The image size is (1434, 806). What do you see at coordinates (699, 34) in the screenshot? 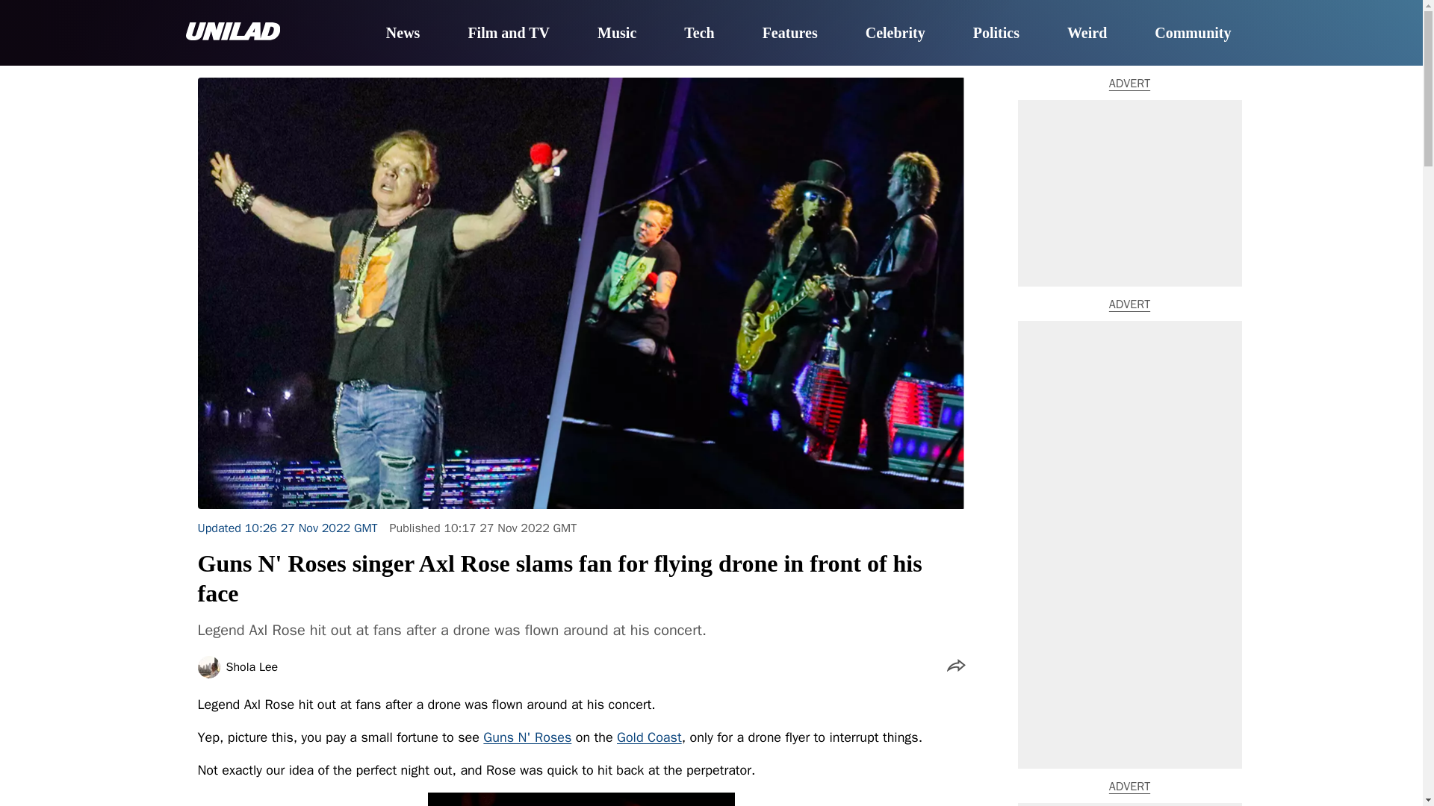
I see `Tech` at bounding box center [699, 34].